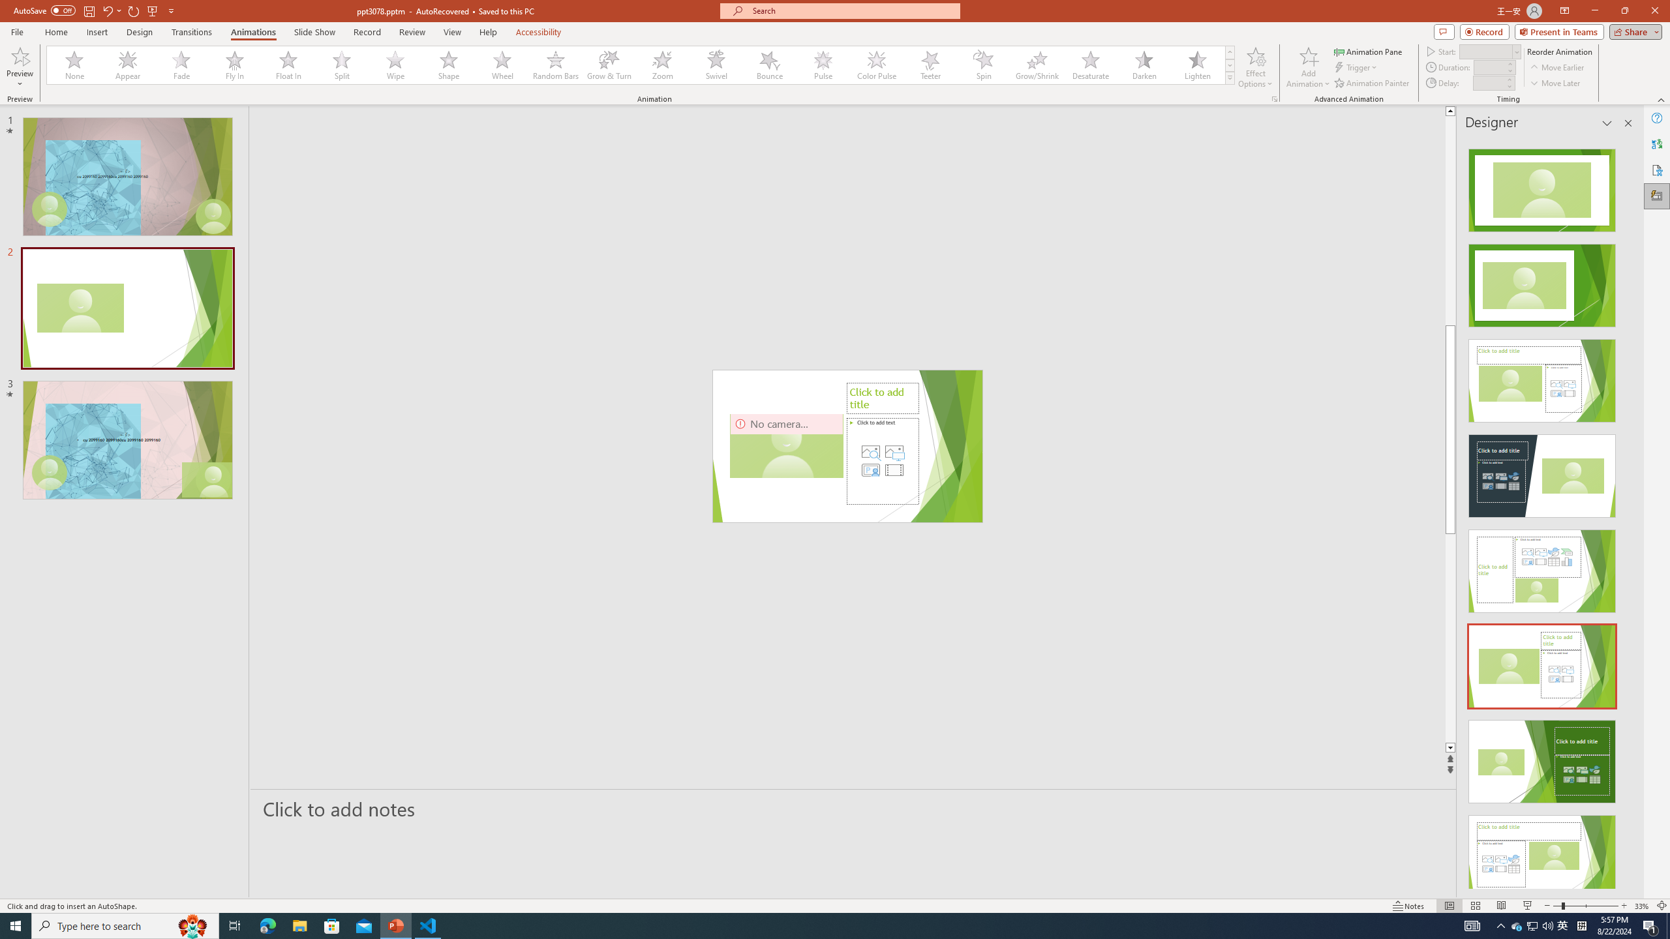 This screenshot has width=1670, height=939. I want to click on Animation Painter, so click(1373, 83).